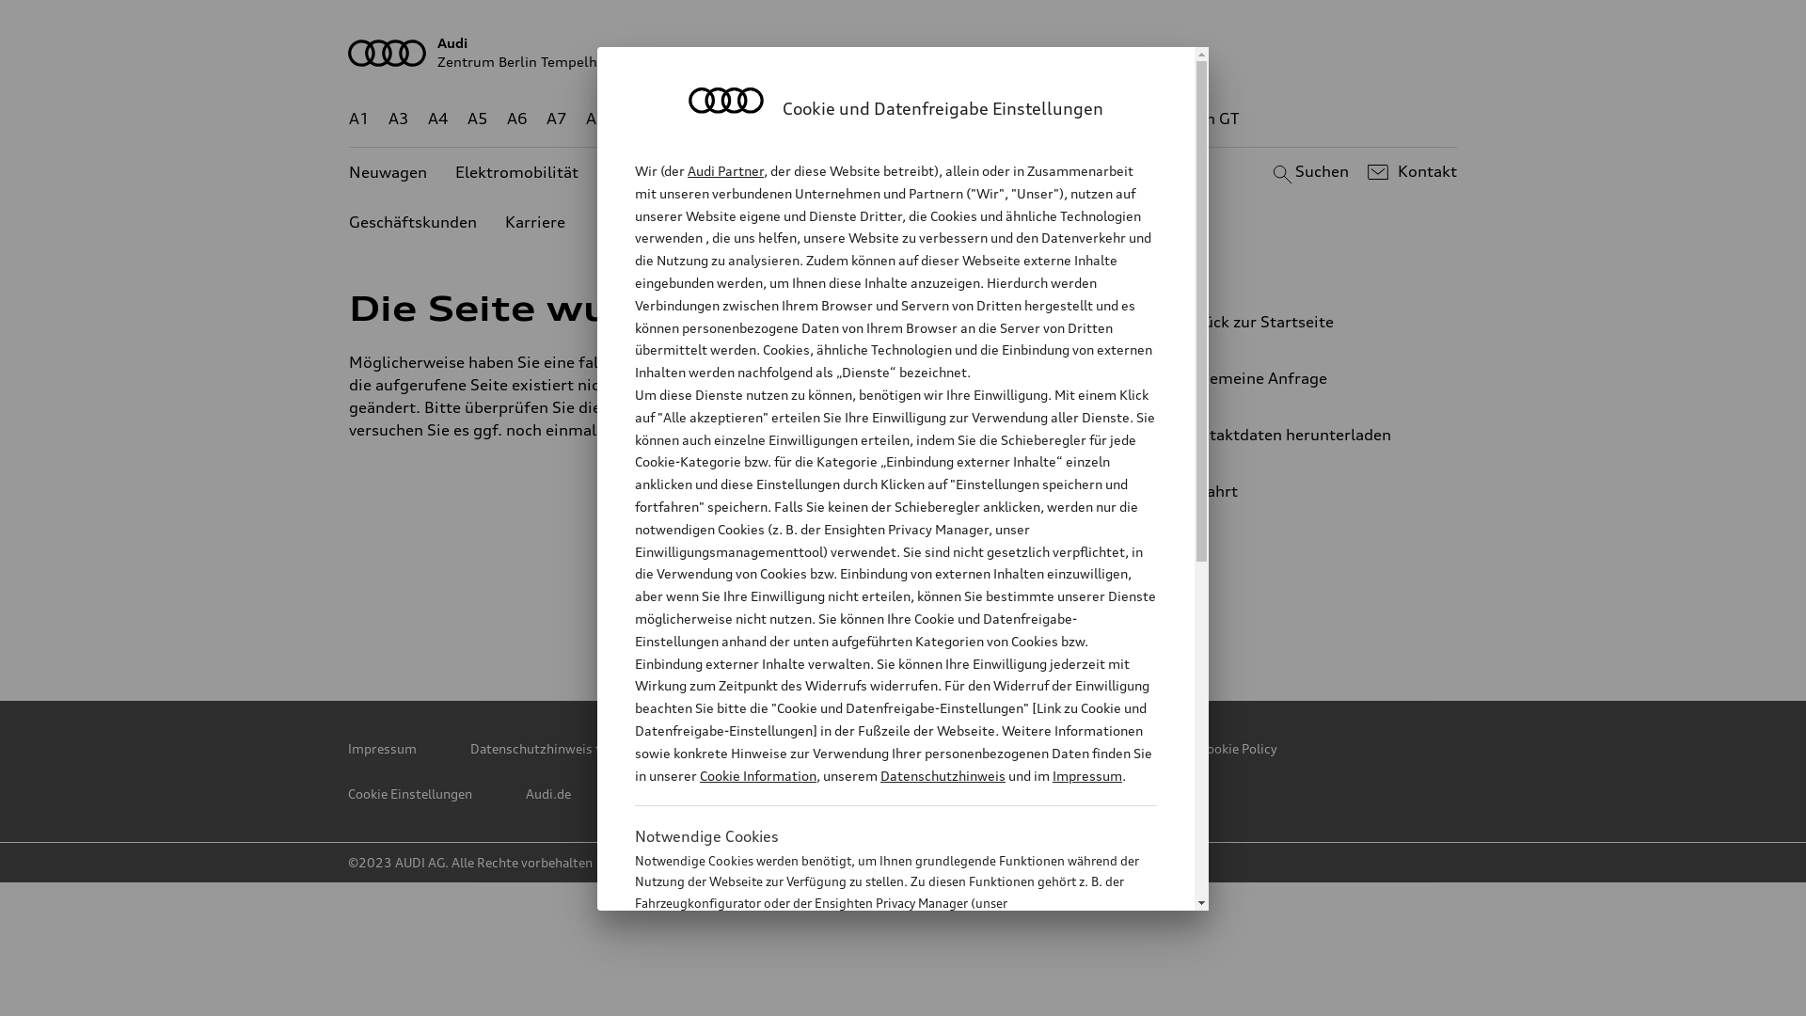 The height and width of the screenshot is (1016, 1806). Describe the element at coordinates (742, 119) in the screenshot. I see `Q4 e-tron` at that location.